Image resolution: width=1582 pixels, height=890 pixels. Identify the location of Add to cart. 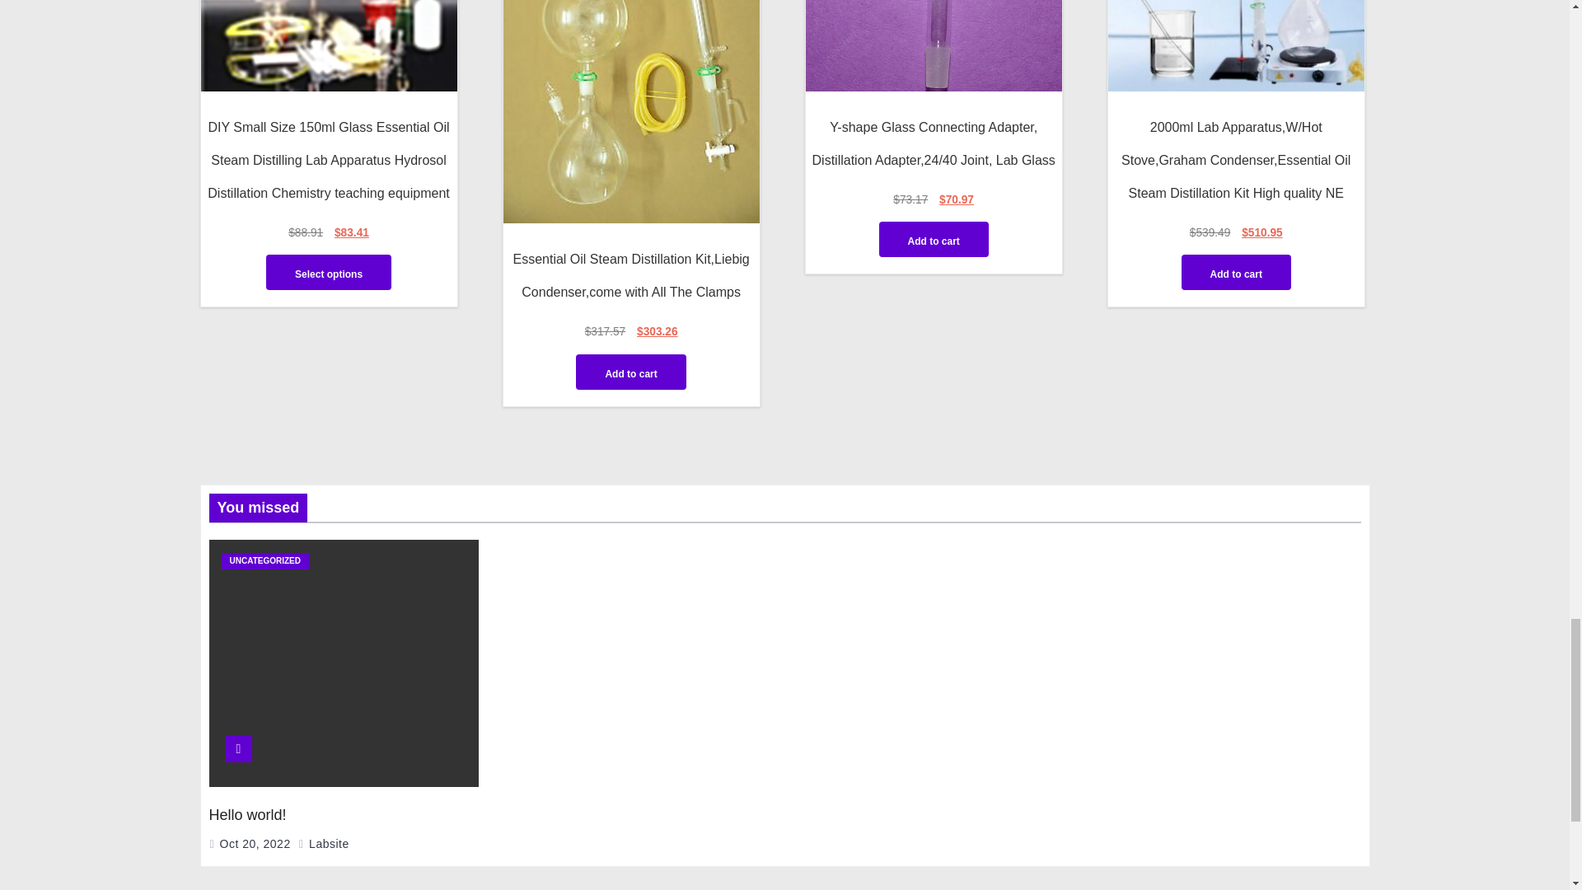
(1236, 272).